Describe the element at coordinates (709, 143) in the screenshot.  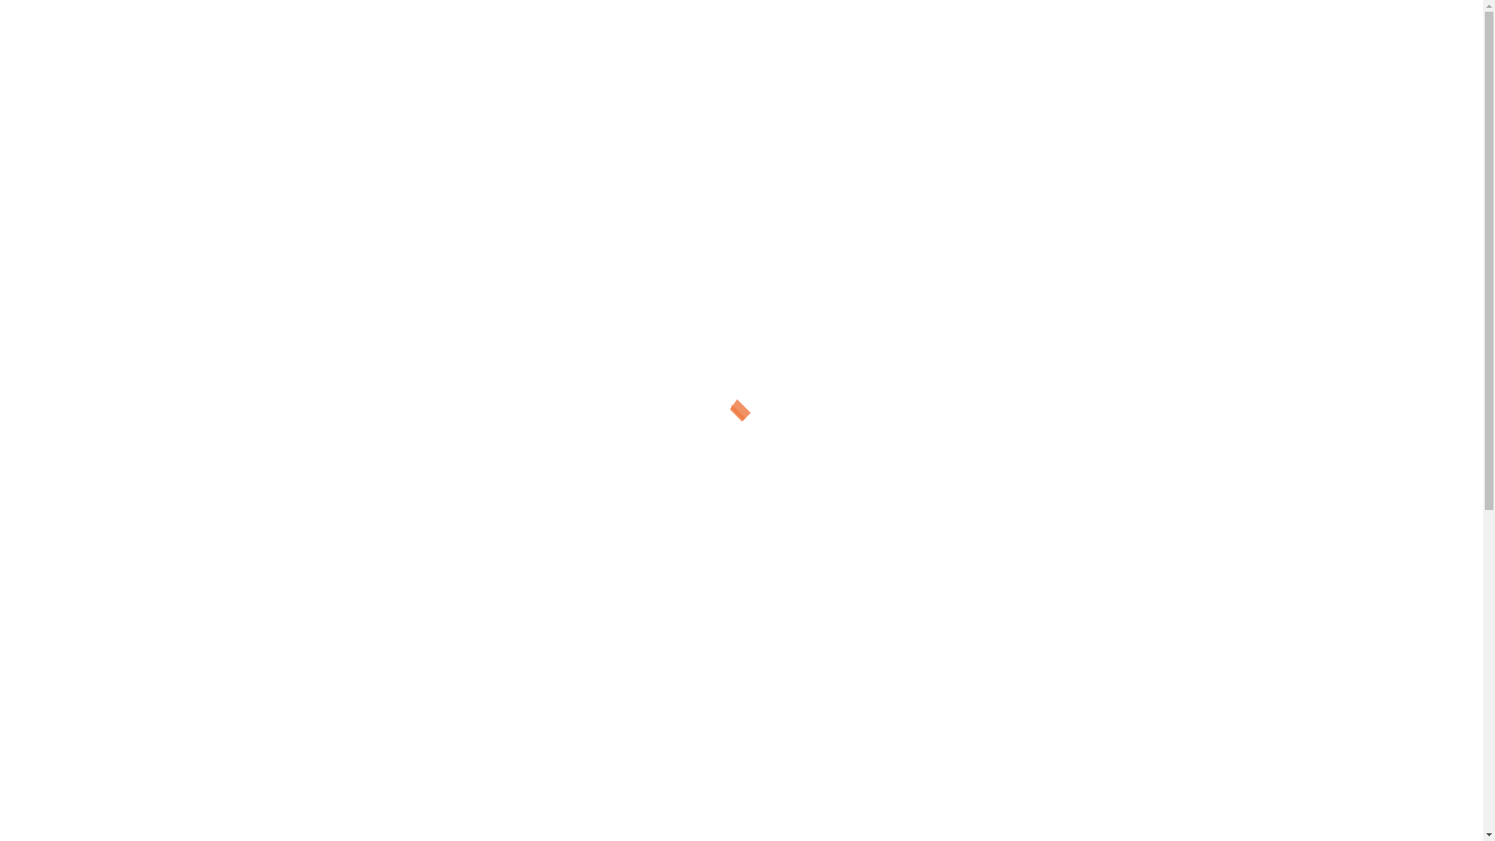
I see `Questions?` at that location.